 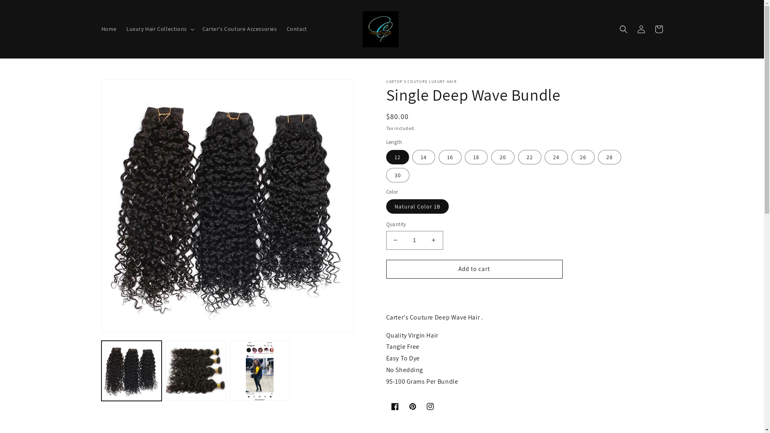 What do you see at coordinates (240, 29) in the screenshot?
I see `Carter's Couture Accessories` at bounding box center [240, 29].